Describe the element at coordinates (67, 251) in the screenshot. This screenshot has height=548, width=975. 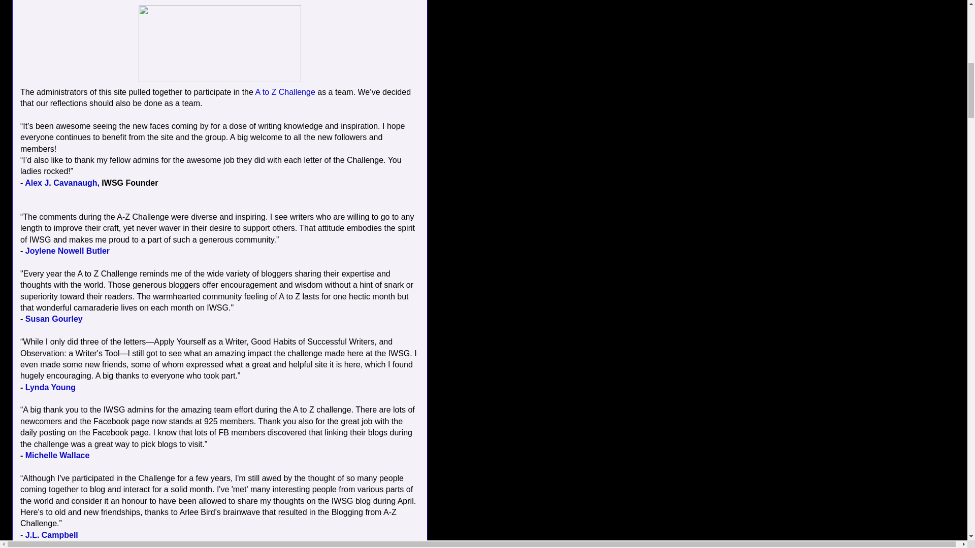
I see `Joylene Nowell Butler` at that location.